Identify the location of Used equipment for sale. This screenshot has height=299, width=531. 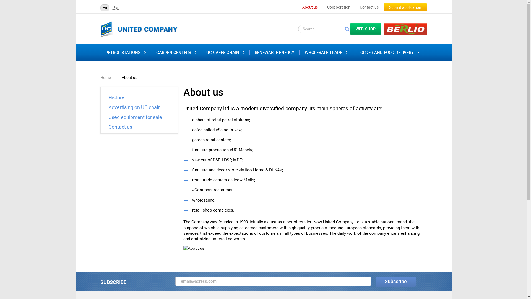
(135, 117).